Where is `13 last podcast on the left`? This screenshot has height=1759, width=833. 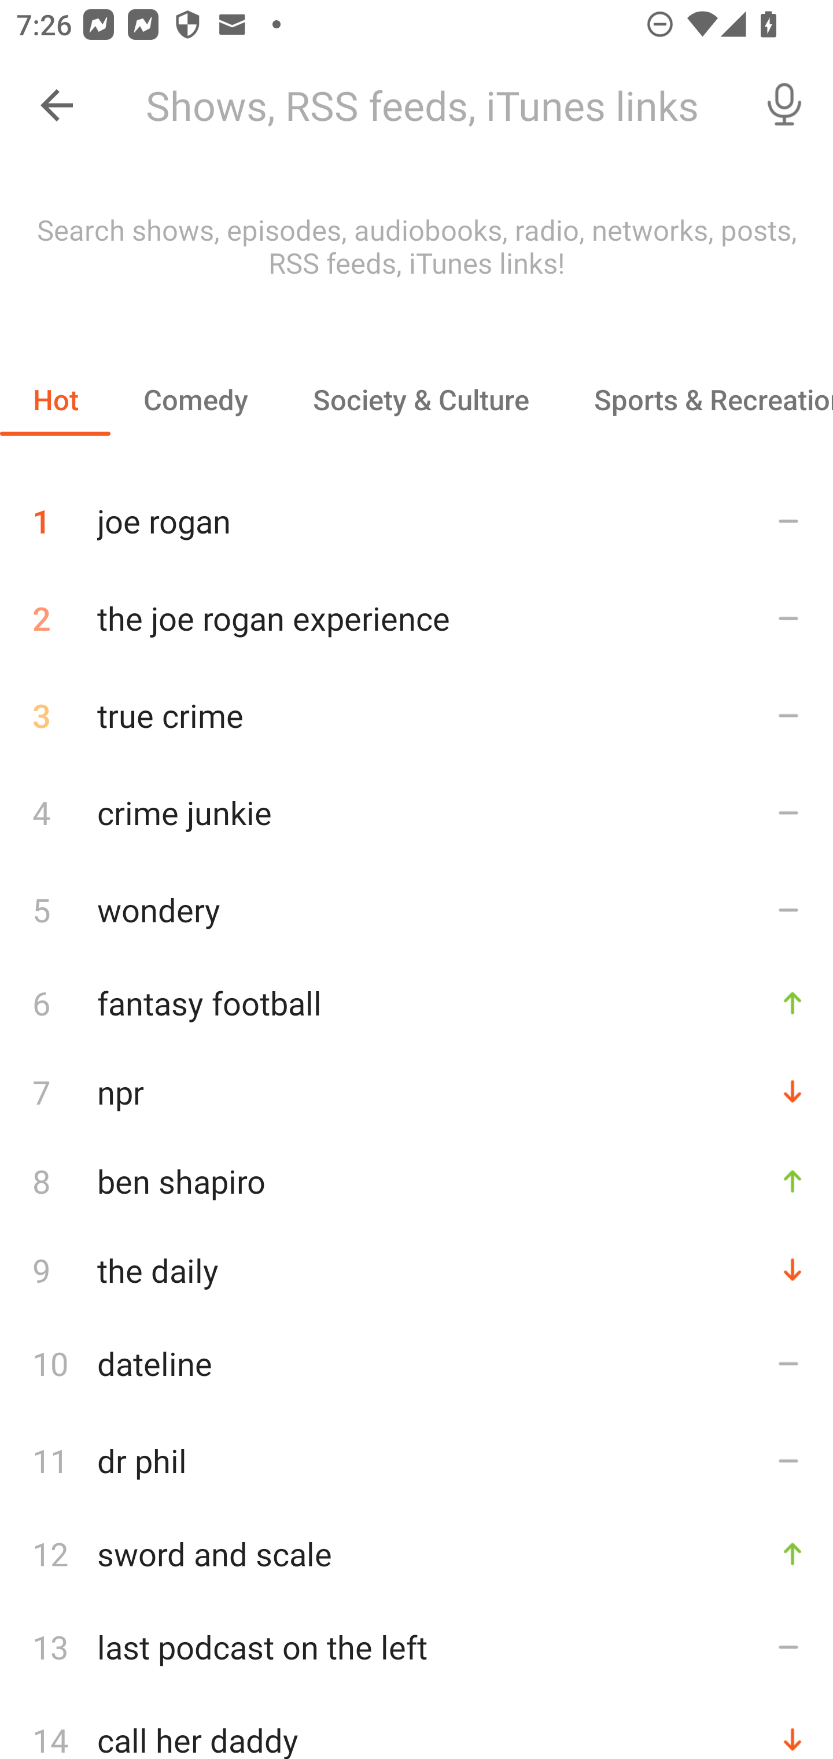 13 last podcast on the left is located at coordinates (417, 1647).